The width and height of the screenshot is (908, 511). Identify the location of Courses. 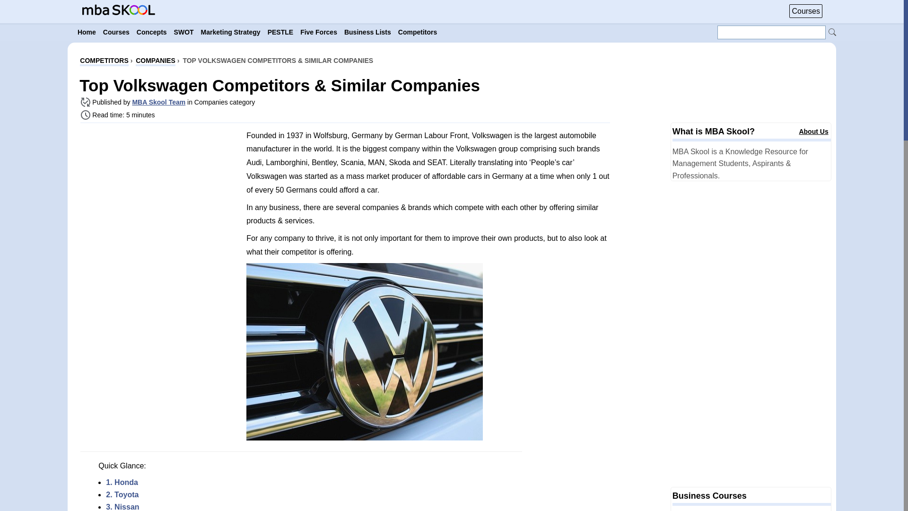
(116, 32).